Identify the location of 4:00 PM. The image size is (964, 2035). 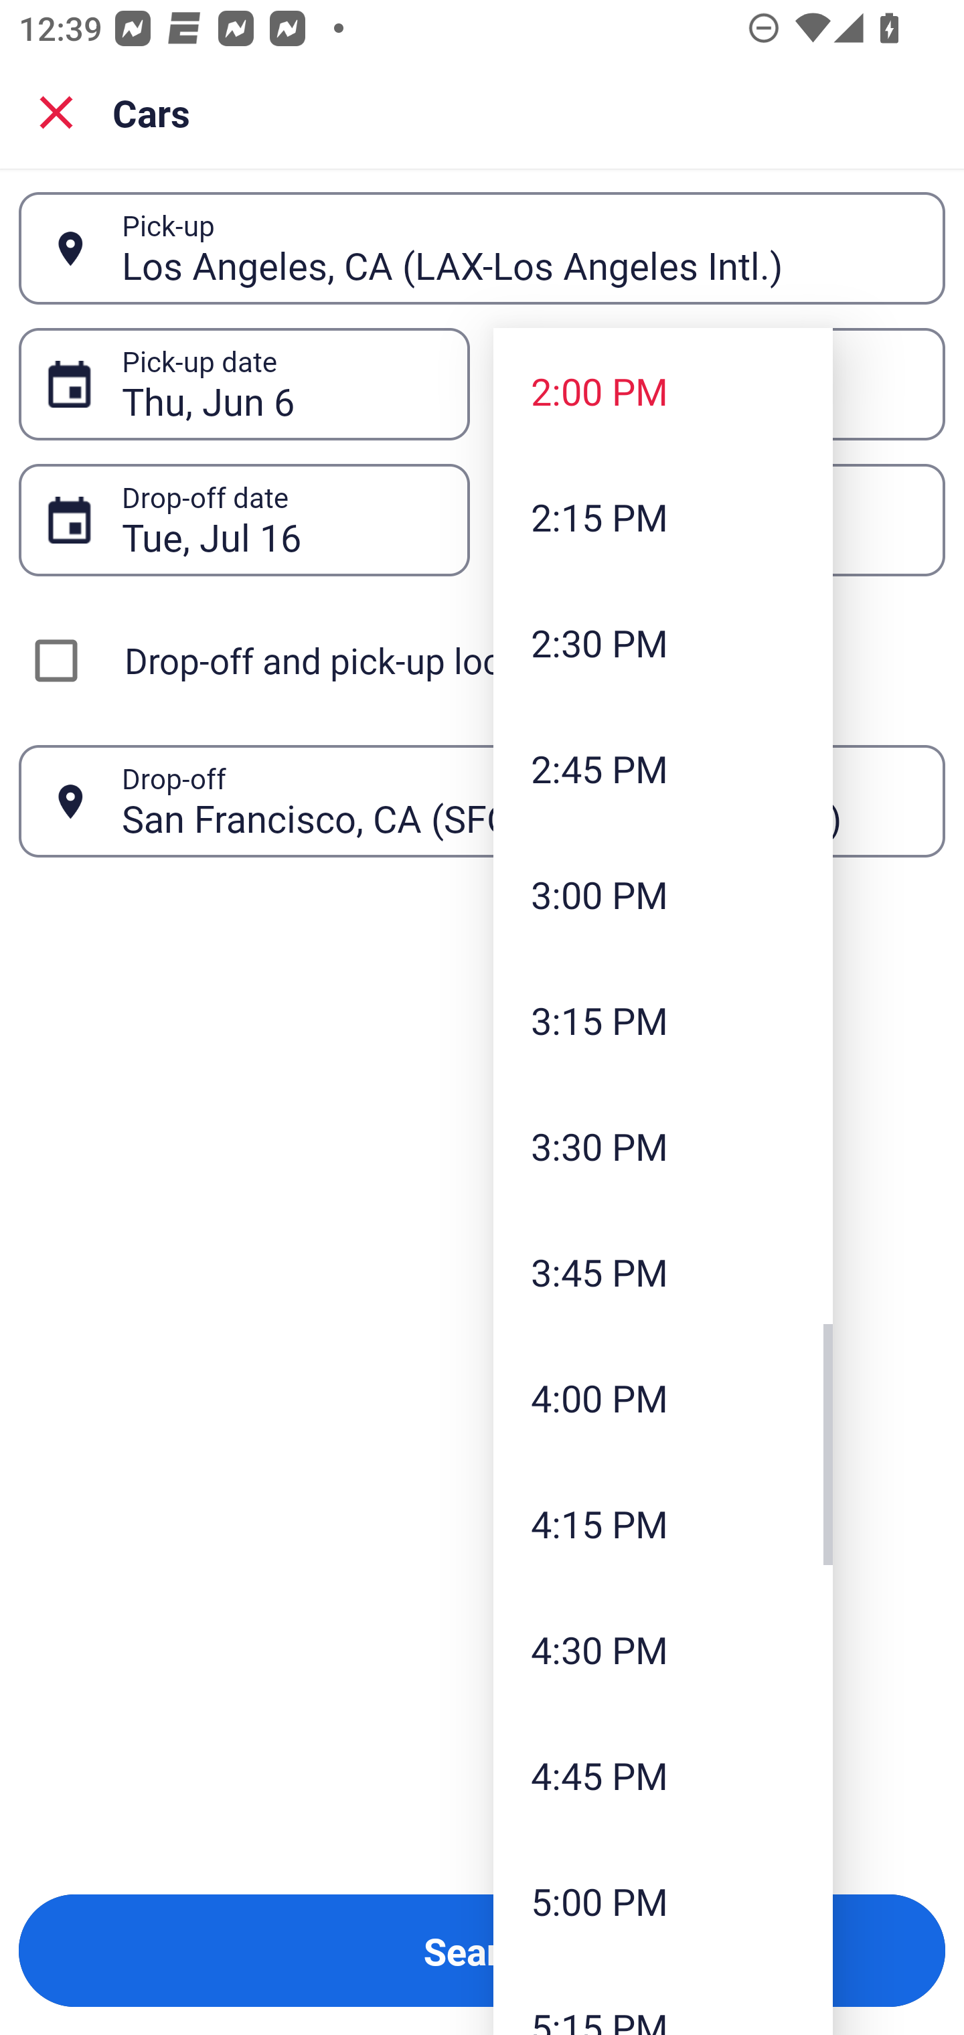
(663, 1398).